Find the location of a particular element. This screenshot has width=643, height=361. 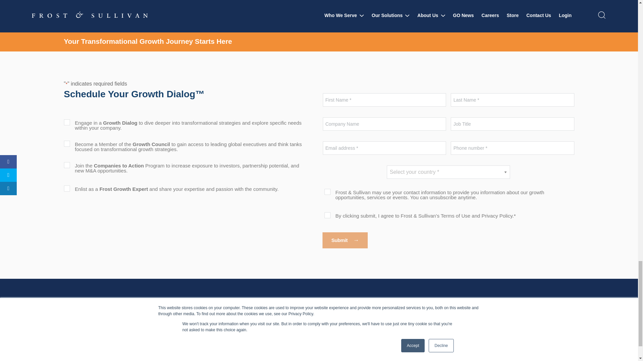

frostsullivanlogo is located at coordinates (98, 305).